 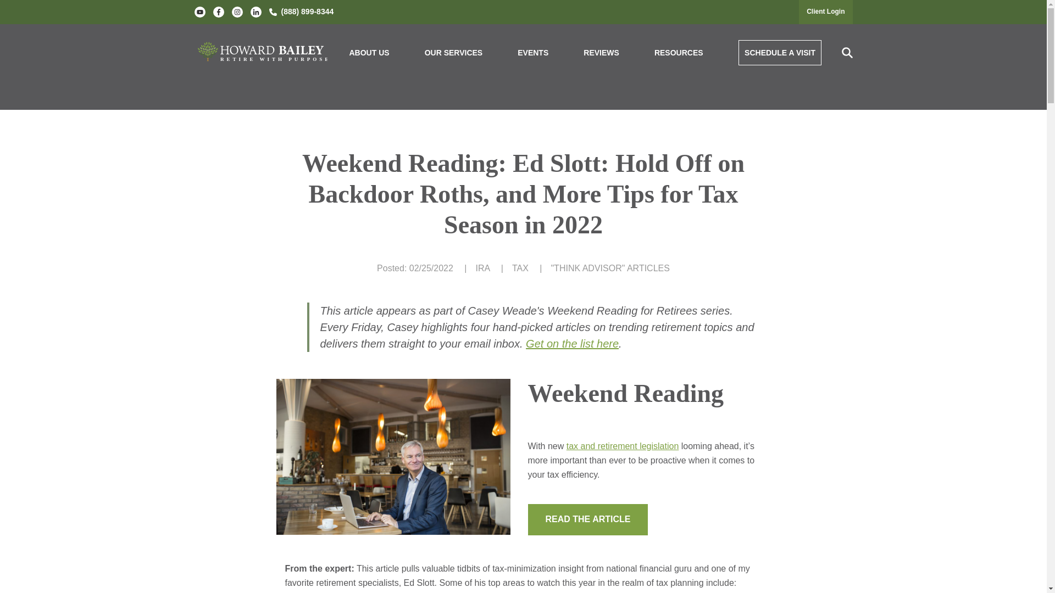 What do you see at coordinates (369, 53) in the screenshot?
I see `ABOUT US` at bounding box center [369, 53].